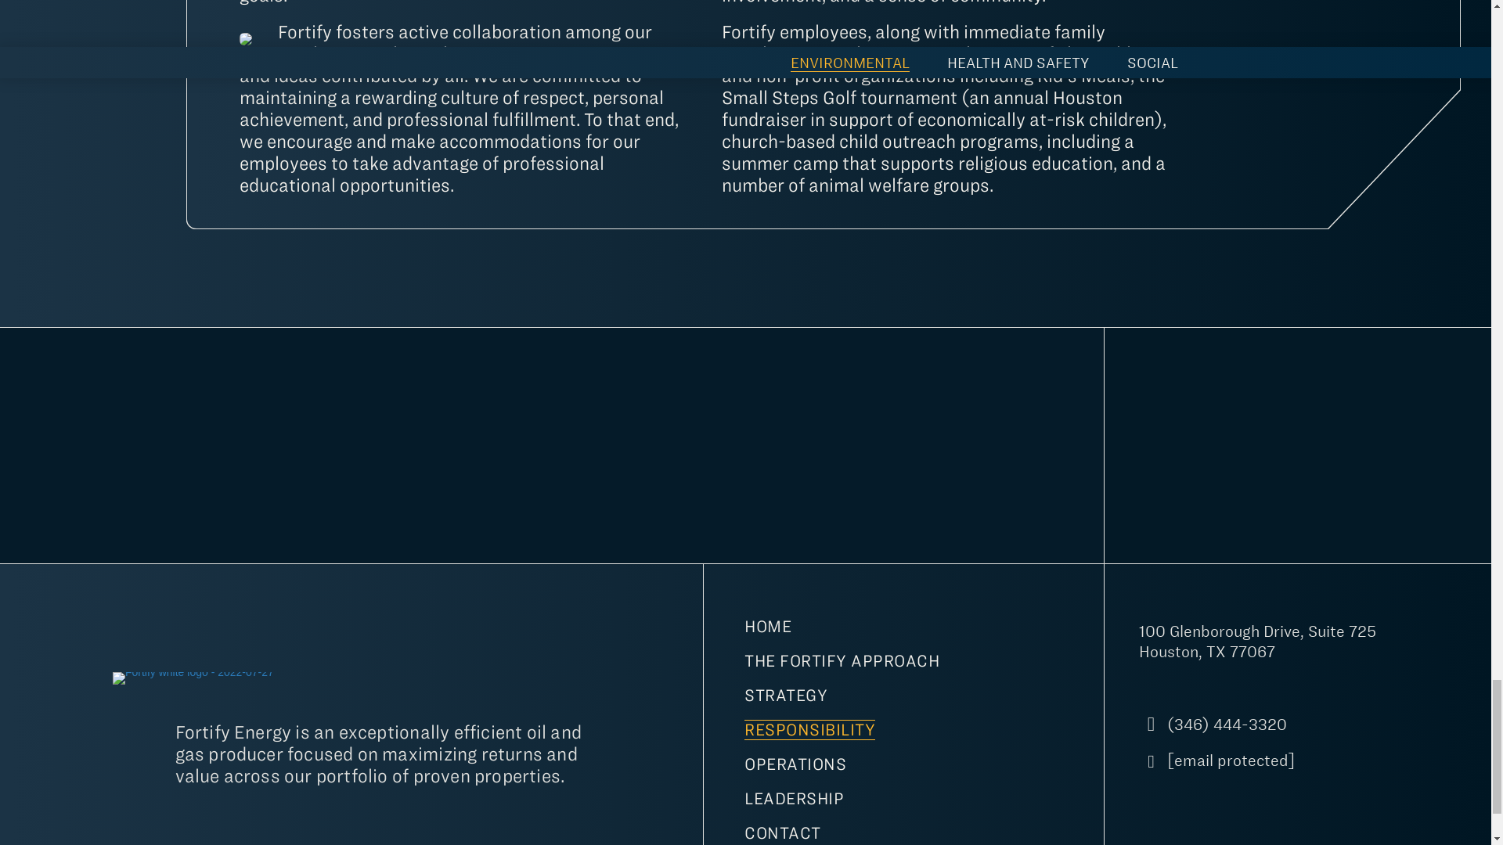  What do you see at coordinates (809, 732) in the screenshot?
I see `RESPONSIBILITY` at bounding box center [809, 732].